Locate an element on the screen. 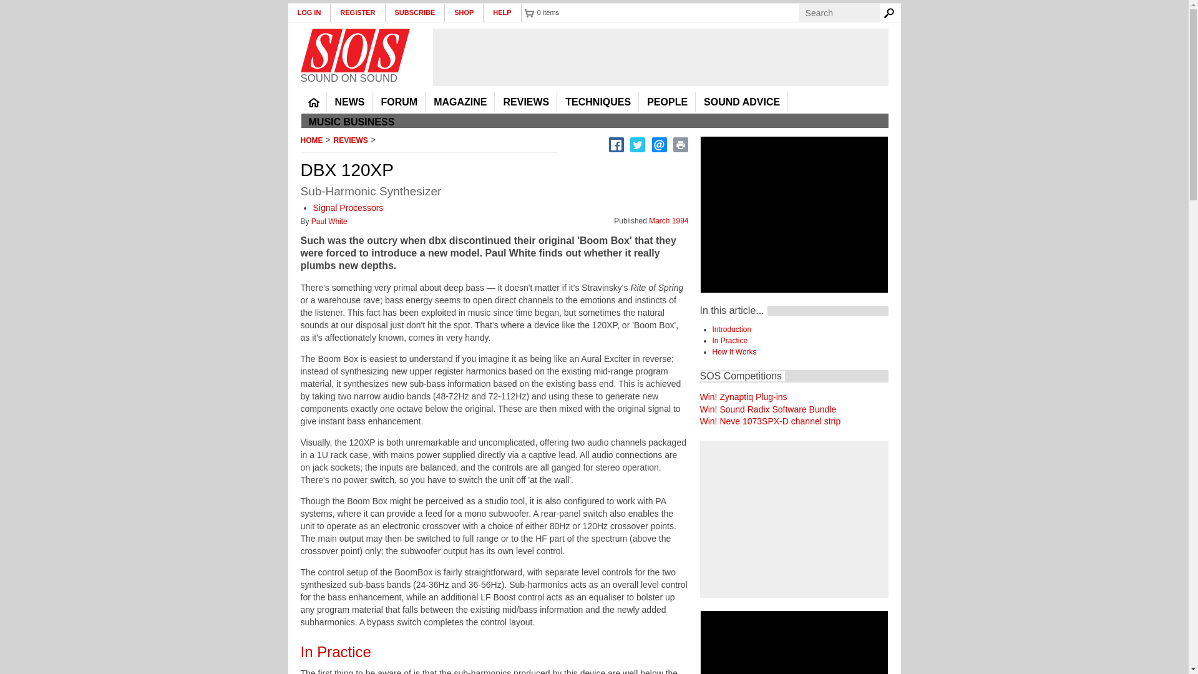  Home is located at coordinates (354, 50).